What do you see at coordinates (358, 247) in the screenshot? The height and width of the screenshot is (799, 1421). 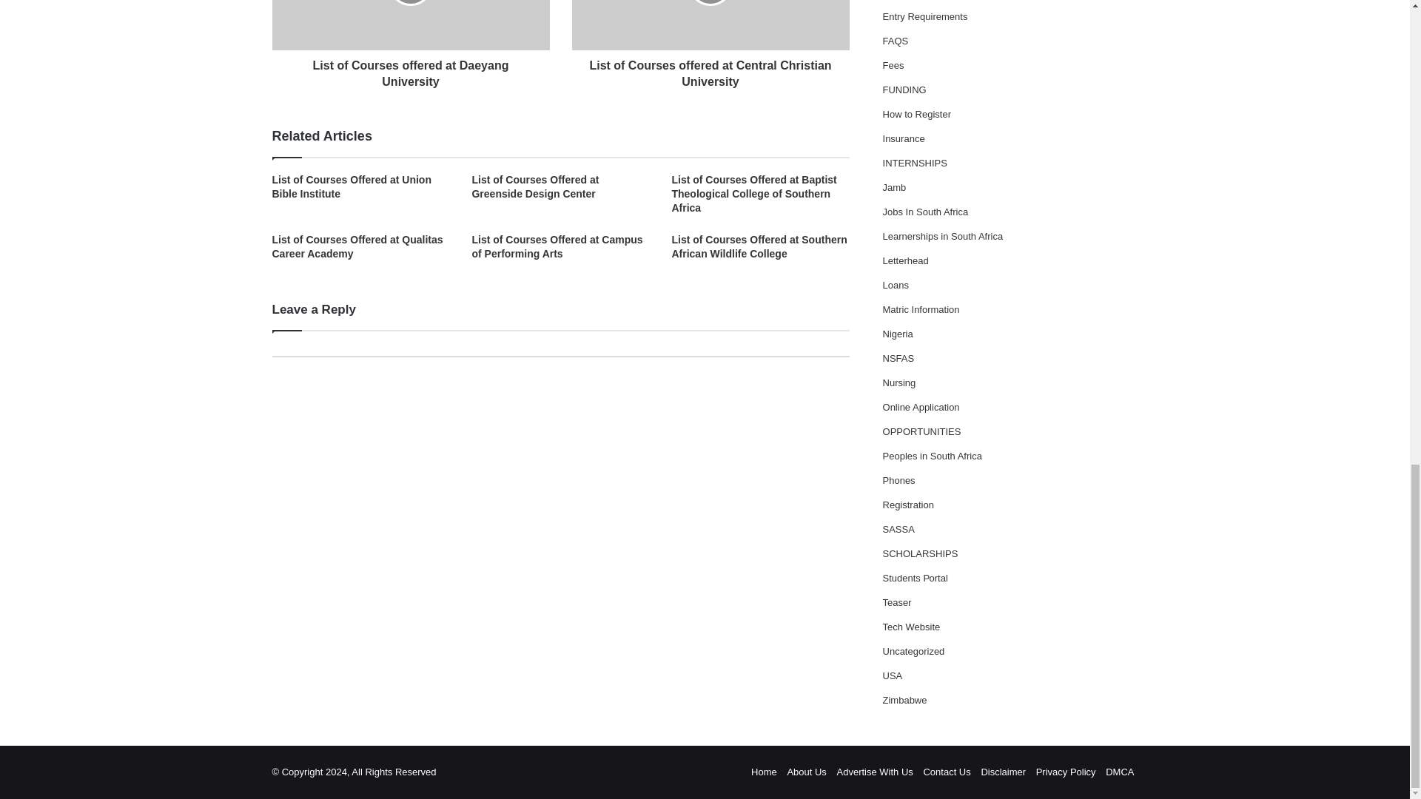 I see `List of Courses Offered at Qualitas Career Academy` at bounding box center [358, 247].